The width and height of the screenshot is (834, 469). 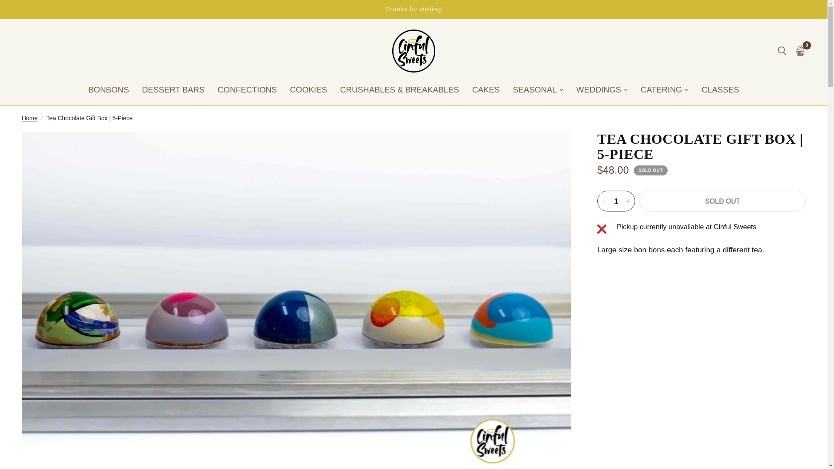 What do you see at coordinates (109, 90) in the screenshot?
I see `BONBONS` at bounding box center [109, 90].